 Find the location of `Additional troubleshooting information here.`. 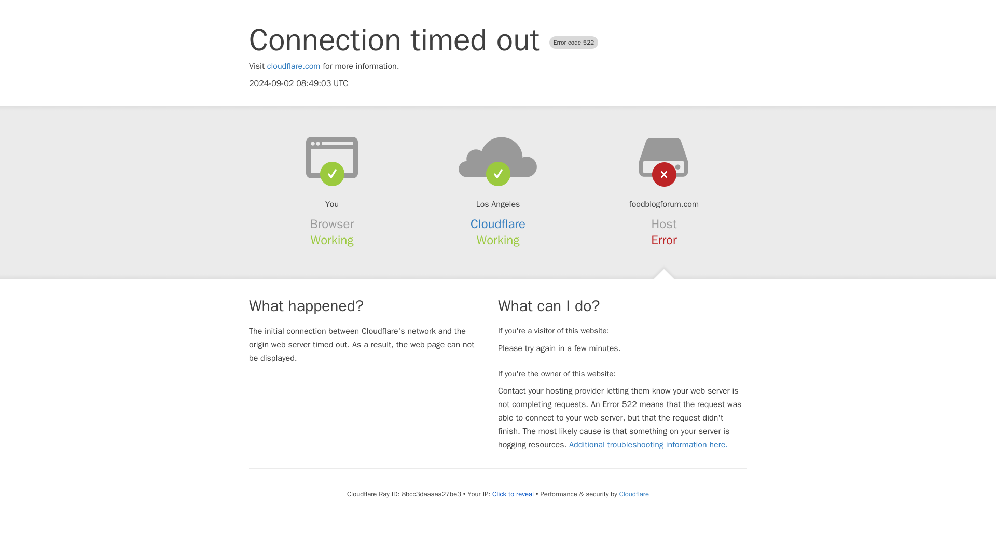

Additional troubleshooting information here. is located at coordinates (648, 445).